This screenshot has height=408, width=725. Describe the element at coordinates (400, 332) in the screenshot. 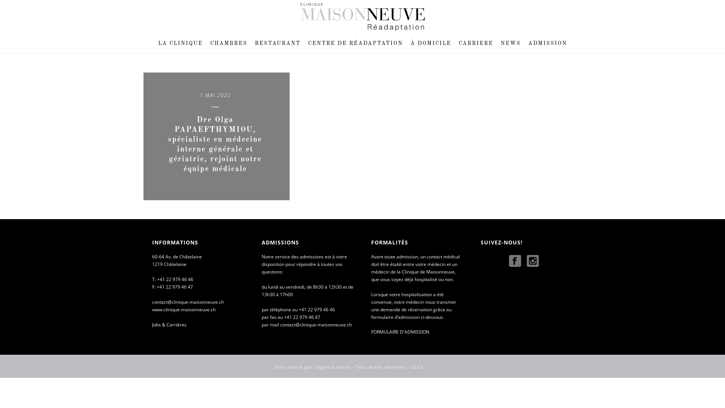

I see `FORMULAIRE D'ADMISSION` at that location.